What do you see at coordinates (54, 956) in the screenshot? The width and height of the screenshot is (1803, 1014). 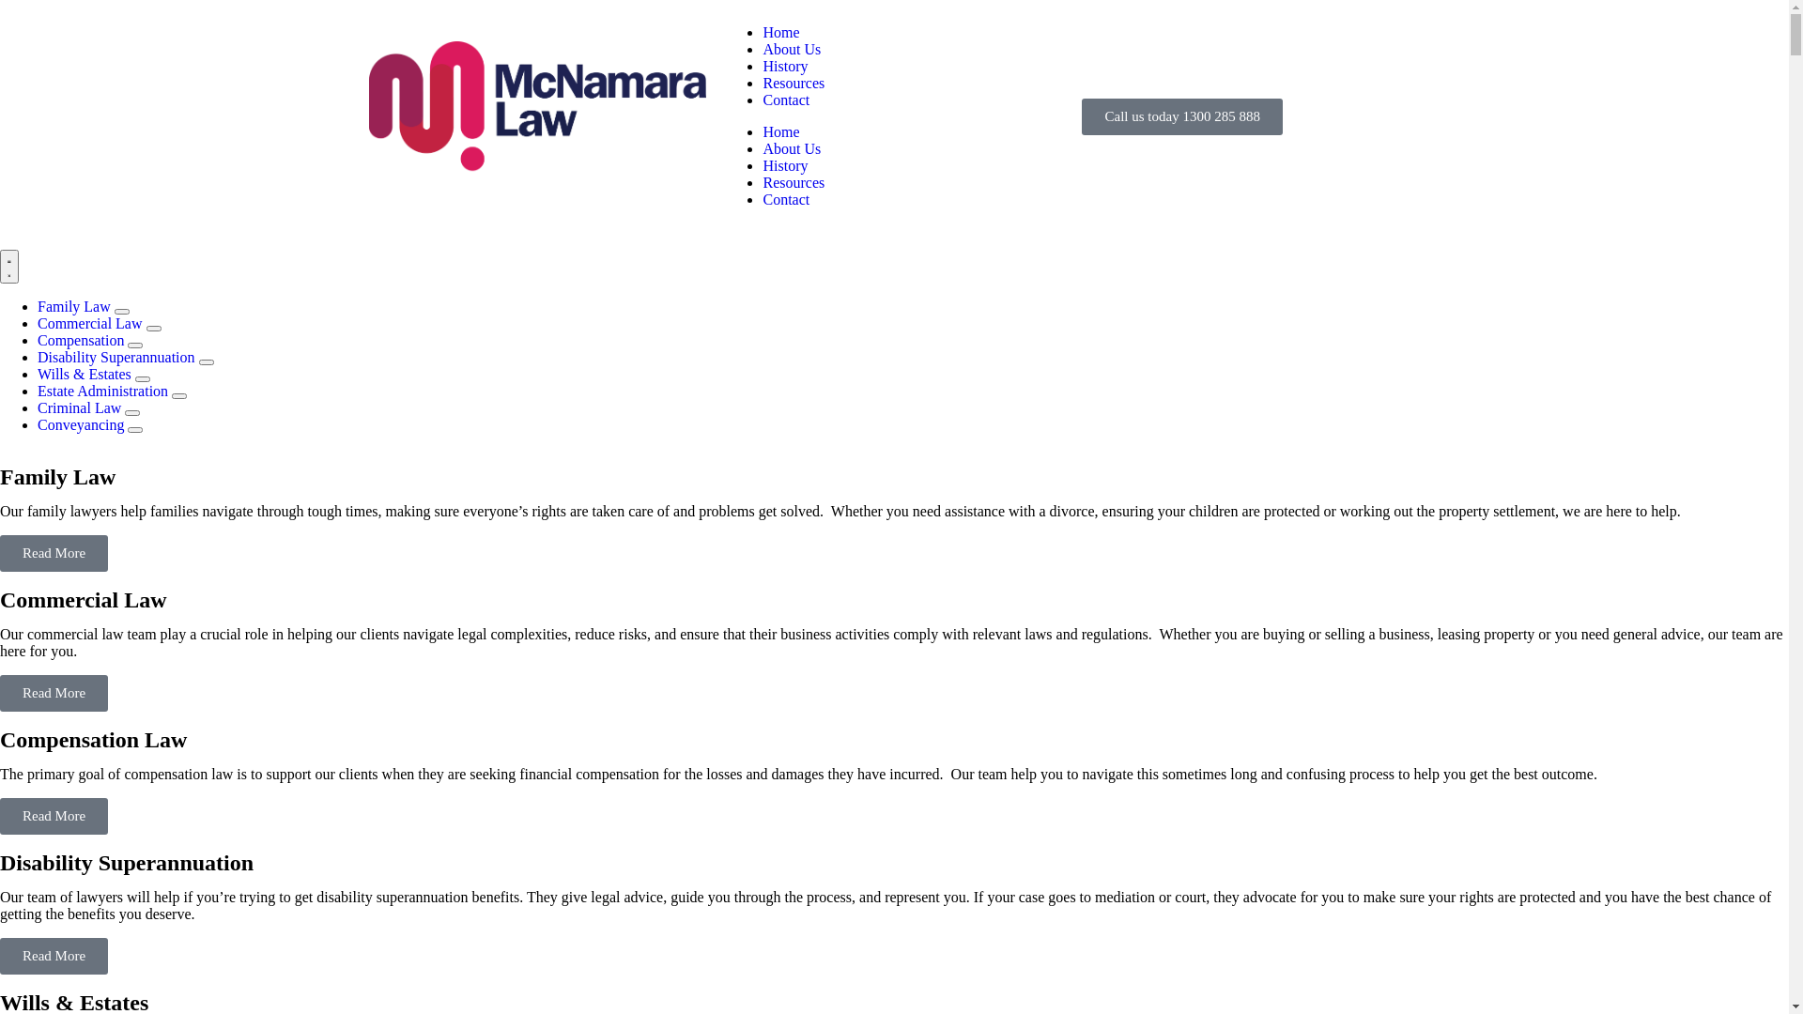 I see `Read More` at bounding box center [54, 956].